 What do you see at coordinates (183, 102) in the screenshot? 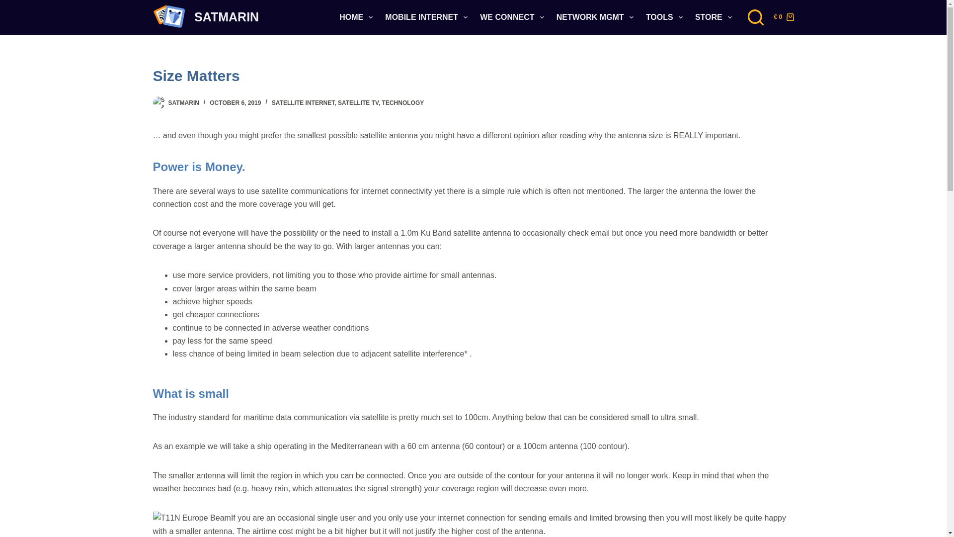
I see `Posts by Satmarin` at bounding box center [183, 102].